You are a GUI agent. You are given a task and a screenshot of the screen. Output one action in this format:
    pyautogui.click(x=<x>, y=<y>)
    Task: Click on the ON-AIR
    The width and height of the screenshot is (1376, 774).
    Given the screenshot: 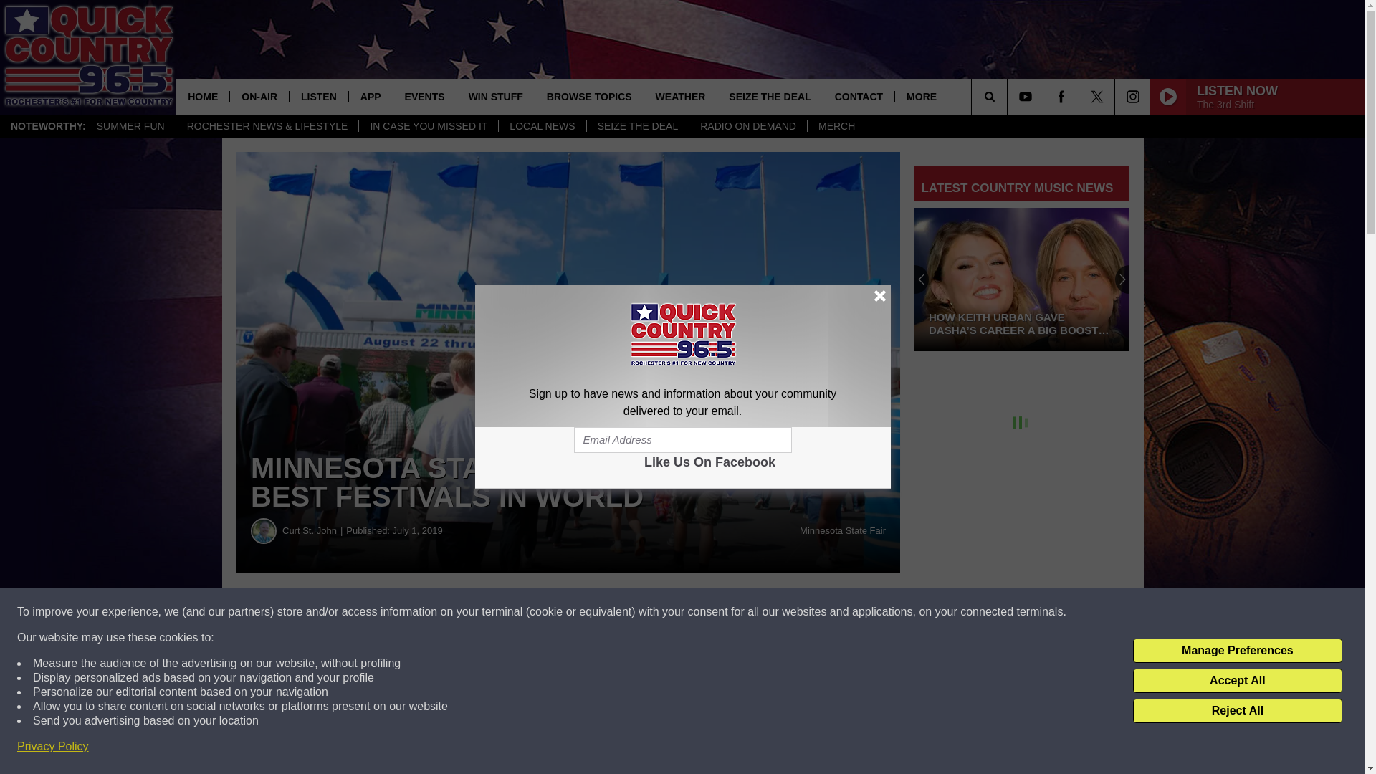 What is the action you would take?
    pyautogui.click(x=259, y=96)
    